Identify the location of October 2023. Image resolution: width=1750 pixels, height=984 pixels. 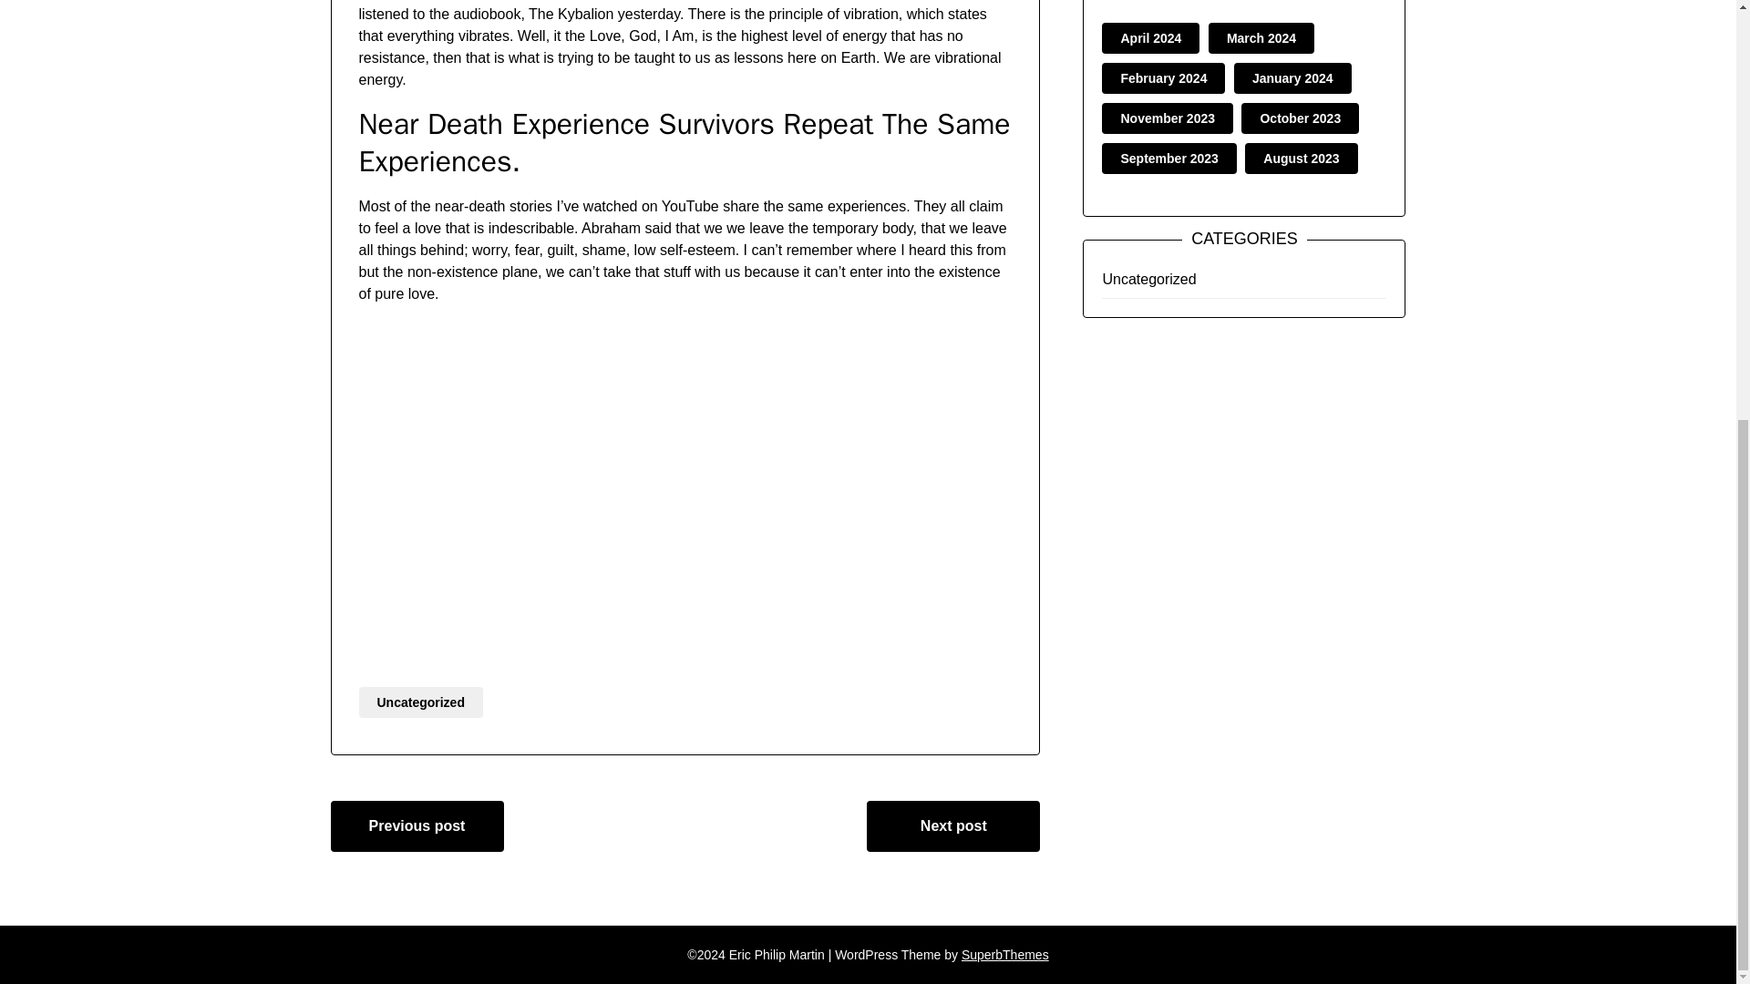
(1300, 118).